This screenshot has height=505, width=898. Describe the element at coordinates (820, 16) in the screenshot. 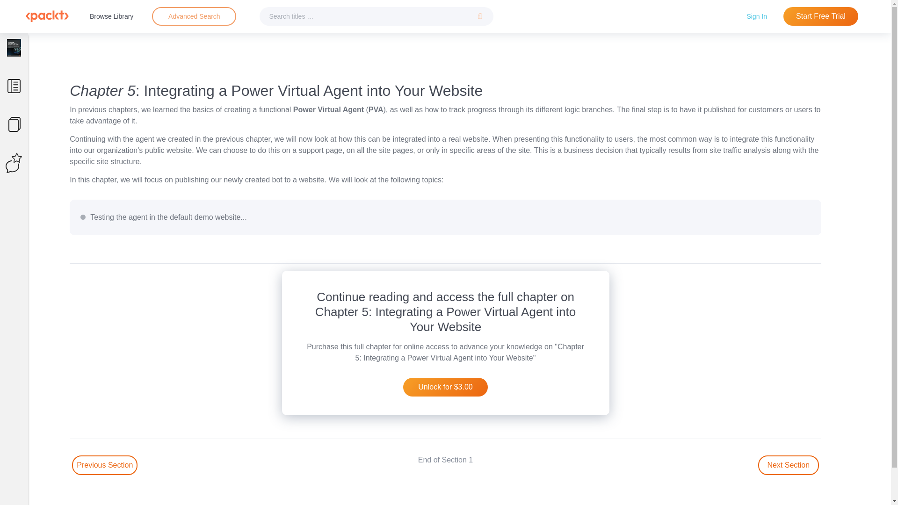

I see `Start Free Trial` at that location.